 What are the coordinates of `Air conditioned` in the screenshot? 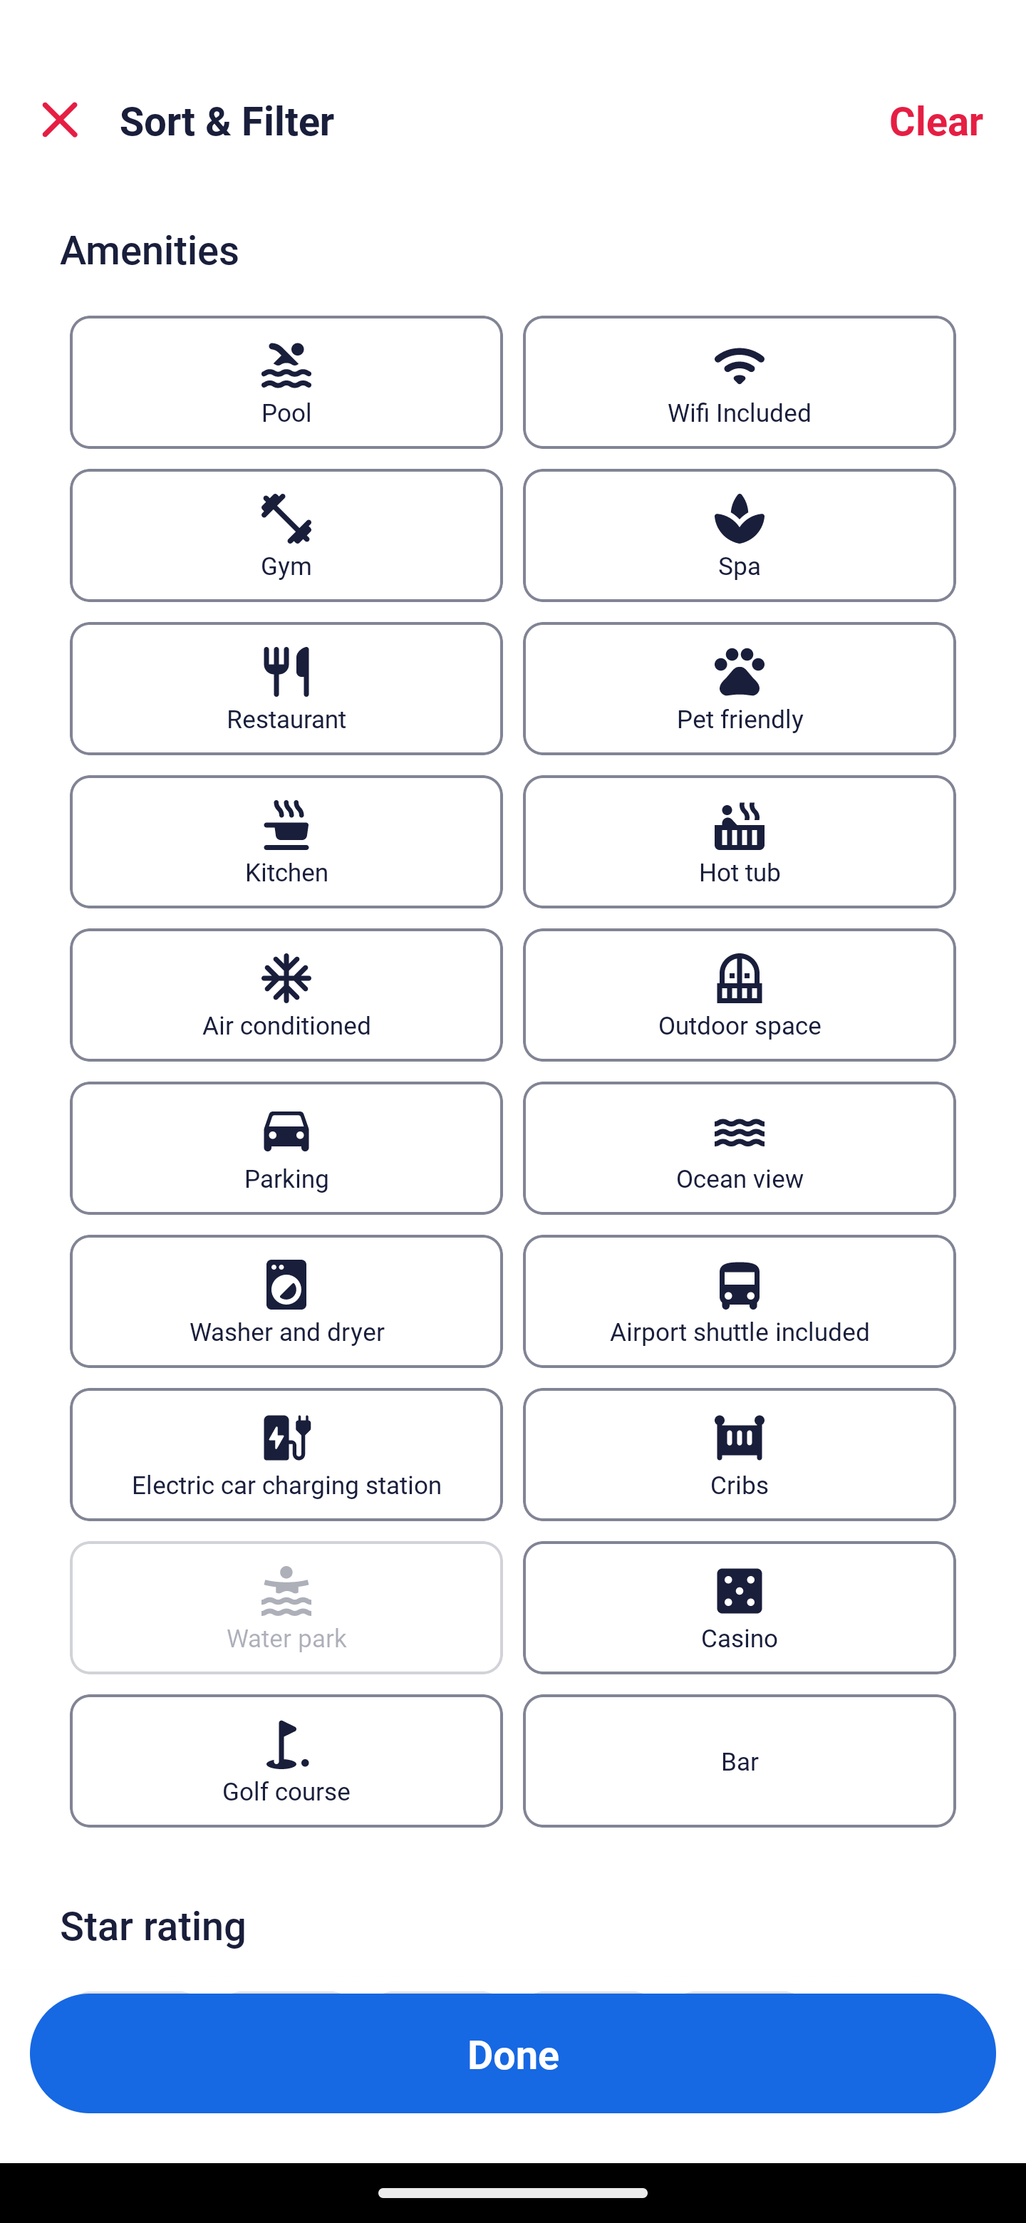 It's located at (286, 996).